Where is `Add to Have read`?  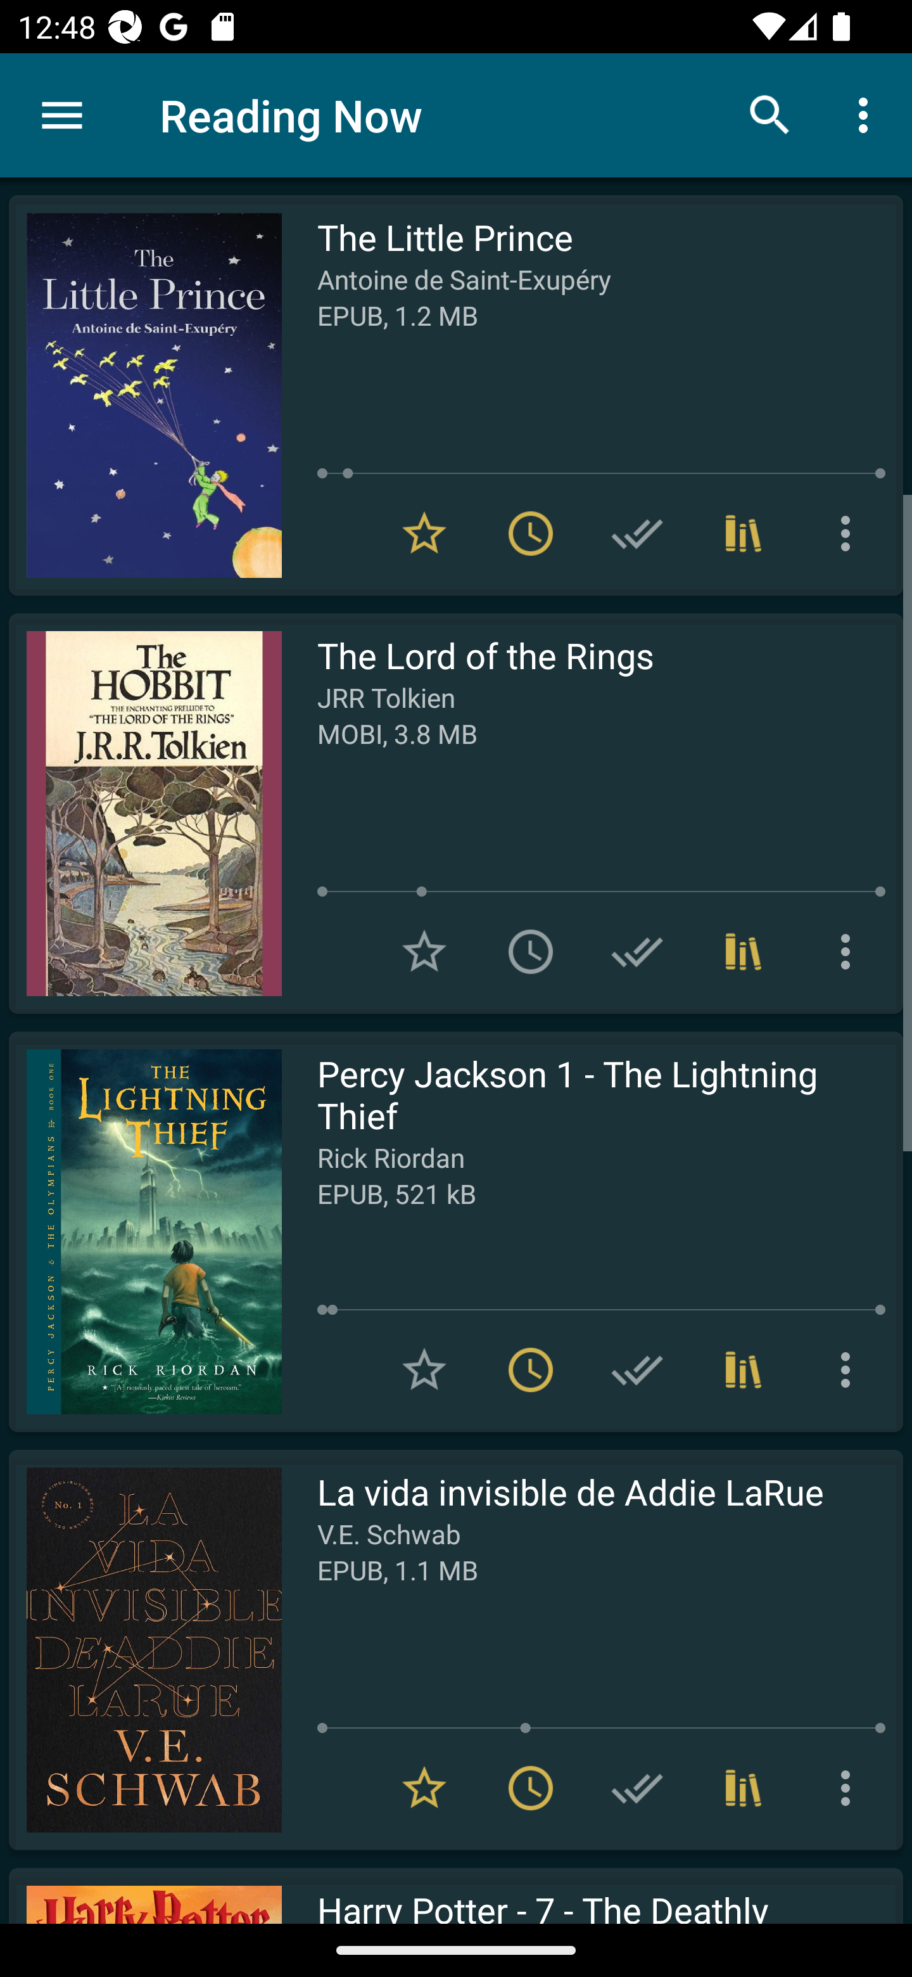
Add to Have read is located at coordinates (637, 534).